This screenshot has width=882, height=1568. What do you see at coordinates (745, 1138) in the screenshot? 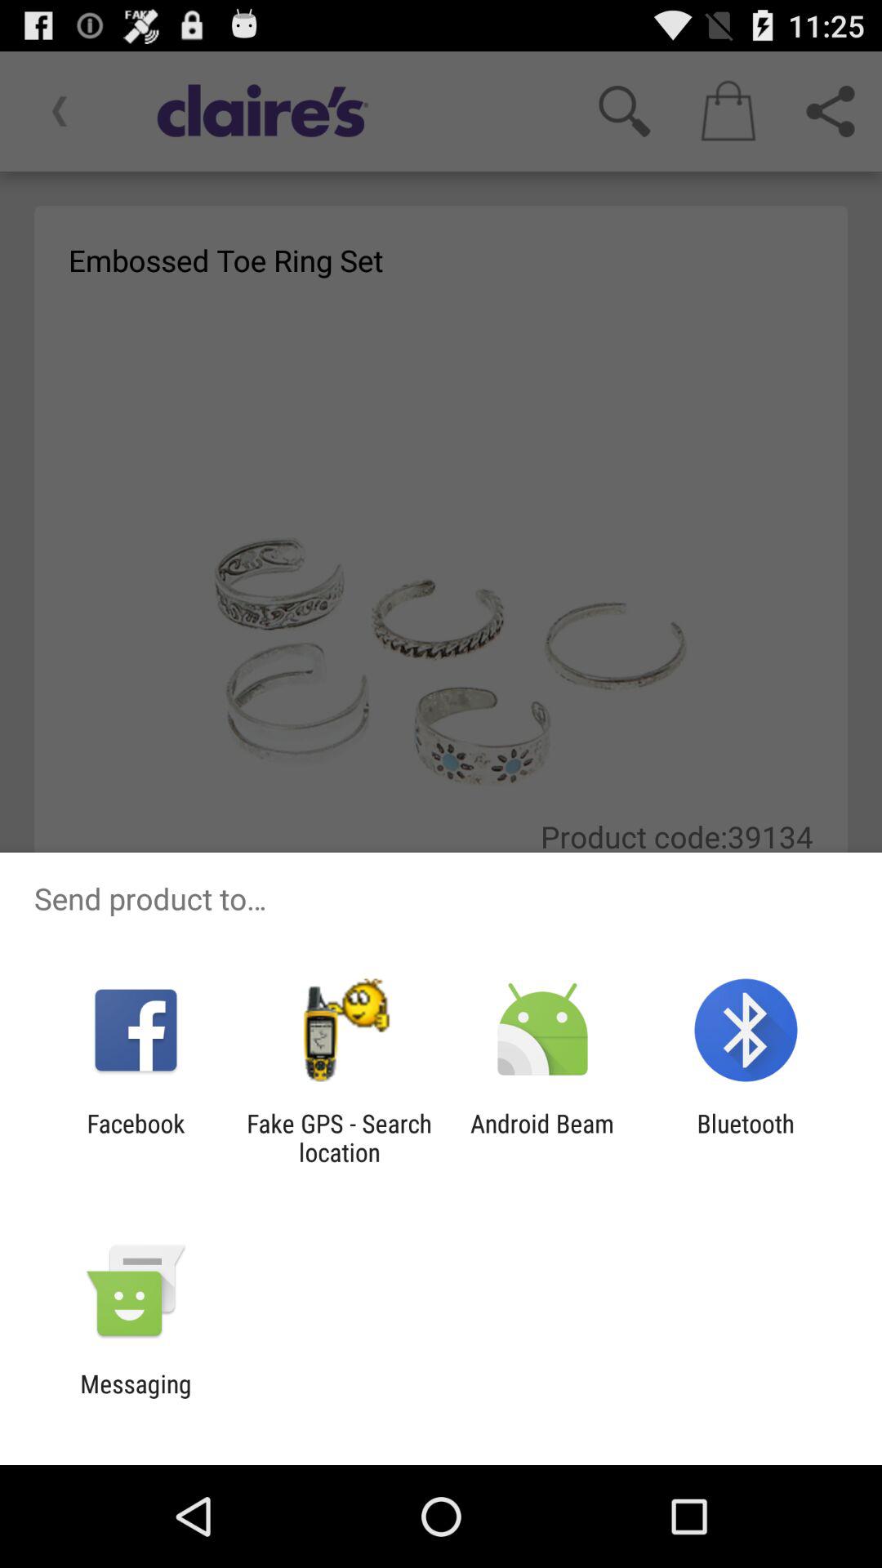
I see `select the app to the right of android beam item` at bounding box center [745, 1138].